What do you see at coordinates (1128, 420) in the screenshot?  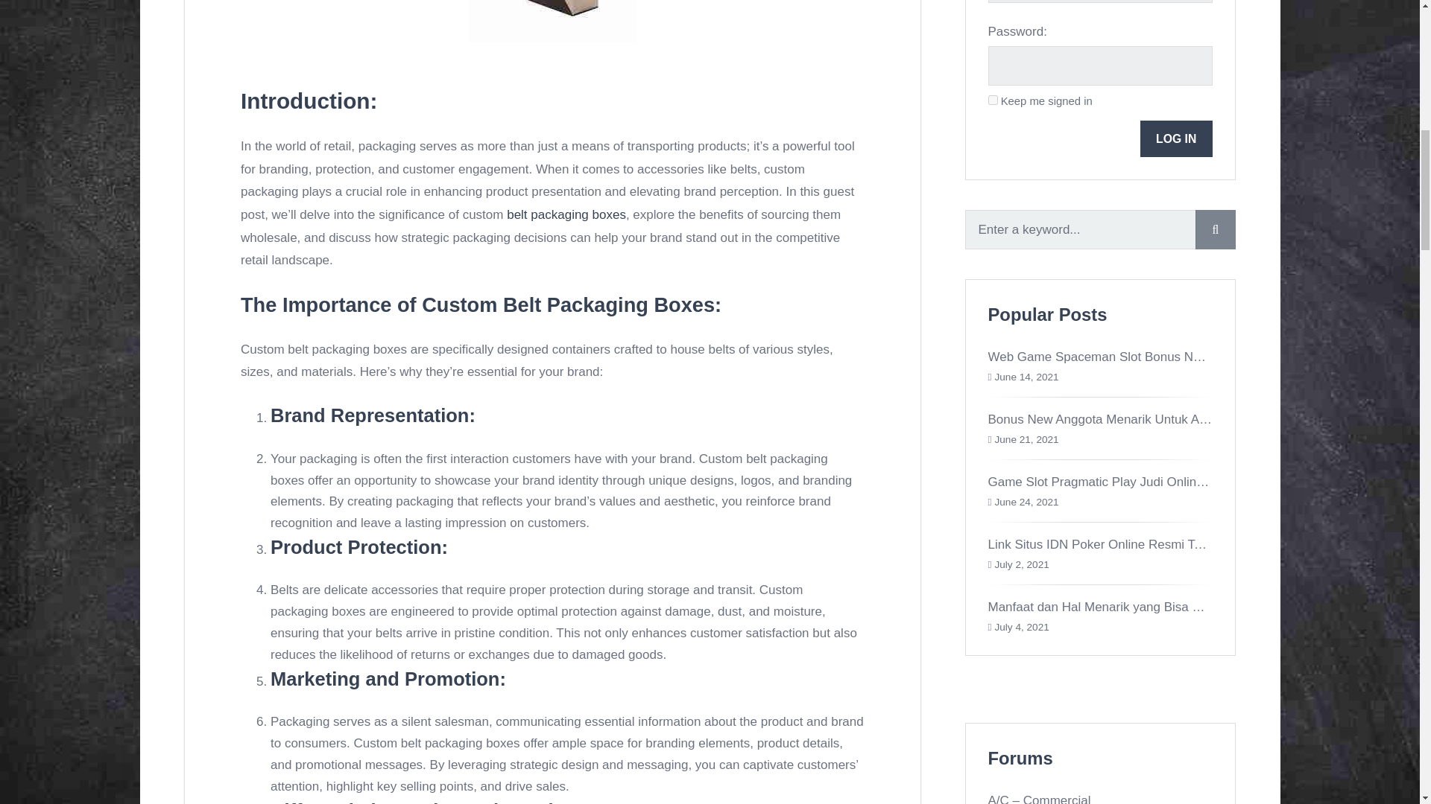 I see `Bonus New Anggota Menarik Untuk Anggota Baru` at bounding box center [1128, 420].